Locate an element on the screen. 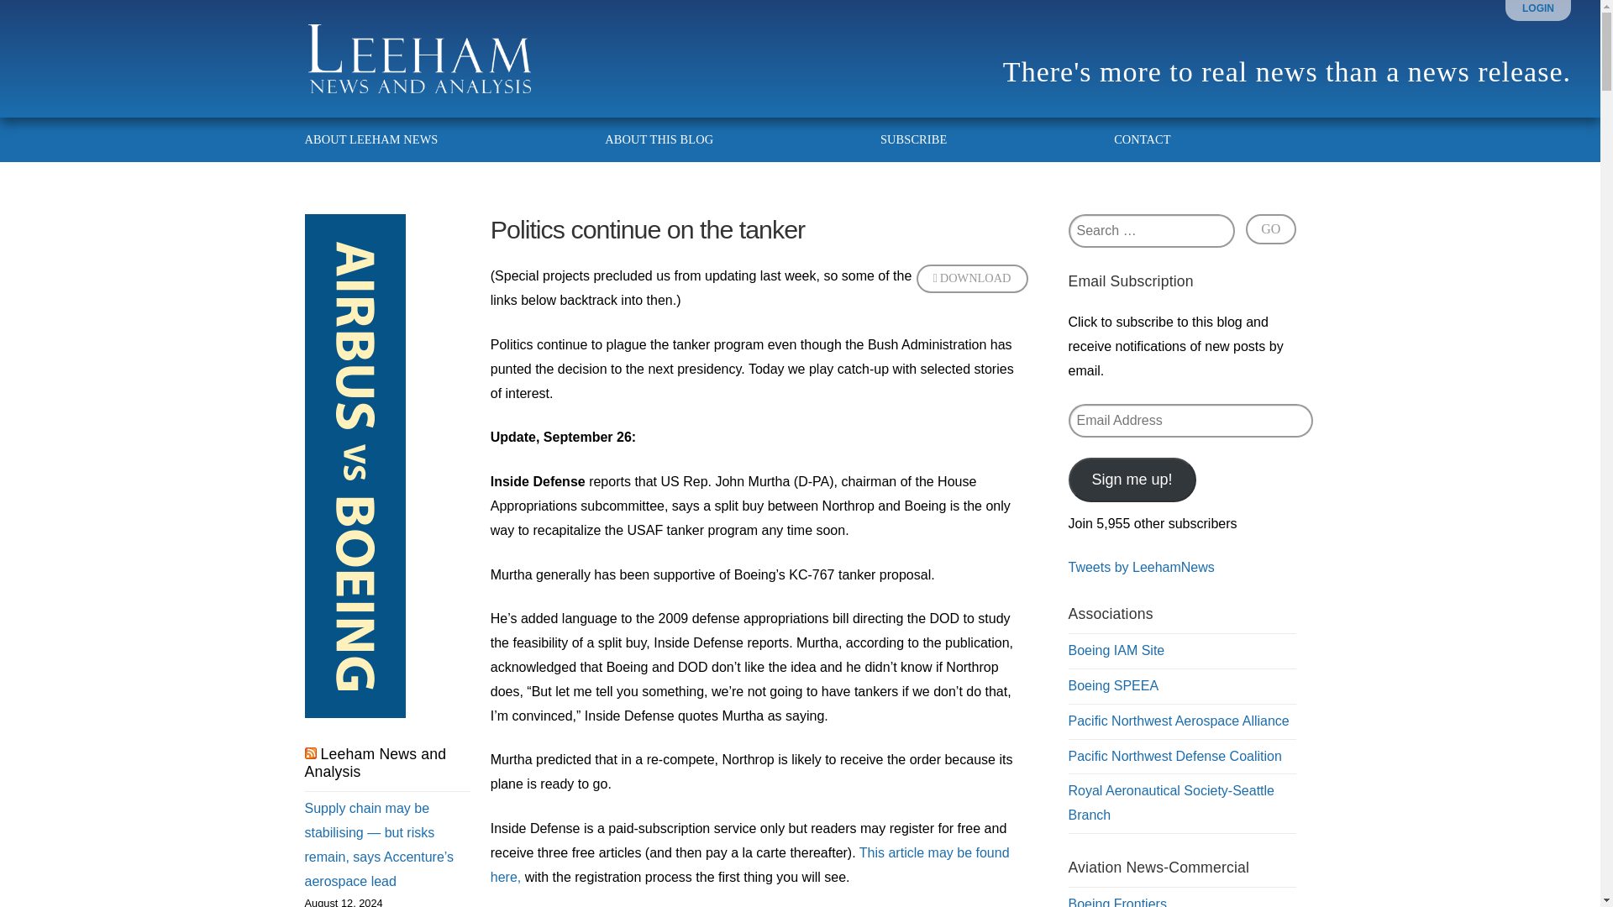 Image resolution: width=1613 pixels, height=907 pixels. This article may be found here, is located at coordinates (749, 865).